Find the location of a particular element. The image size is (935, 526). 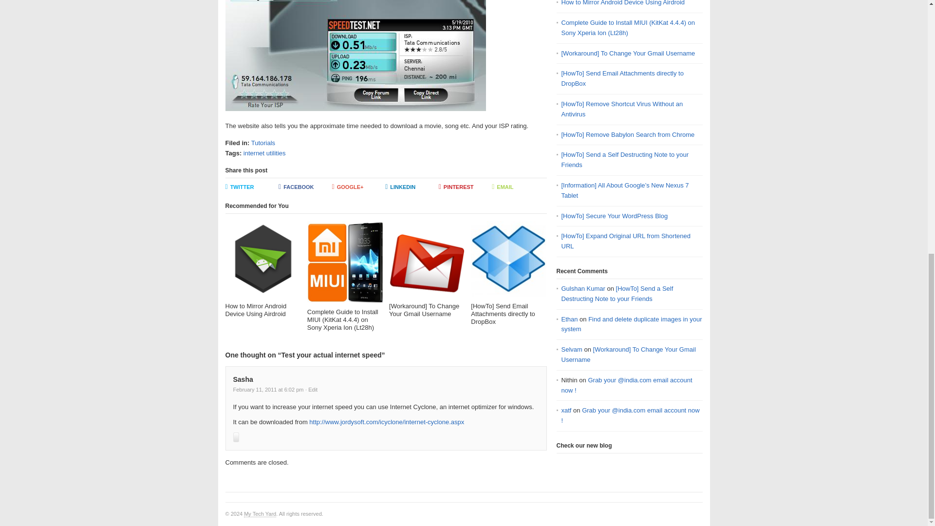

Edit Comment is located at coordinates (312, 389).